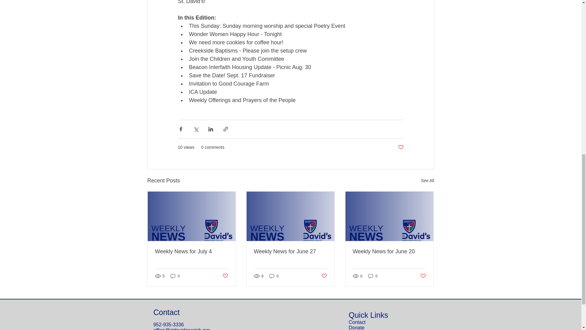  What do you see at coordinates (192, 251) in the screenshot?
I see `Weekly News for July 4` at bounding box center [192, 251].